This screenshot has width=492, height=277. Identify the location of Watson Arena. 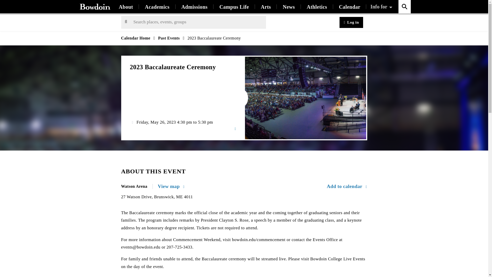
(137, 186).